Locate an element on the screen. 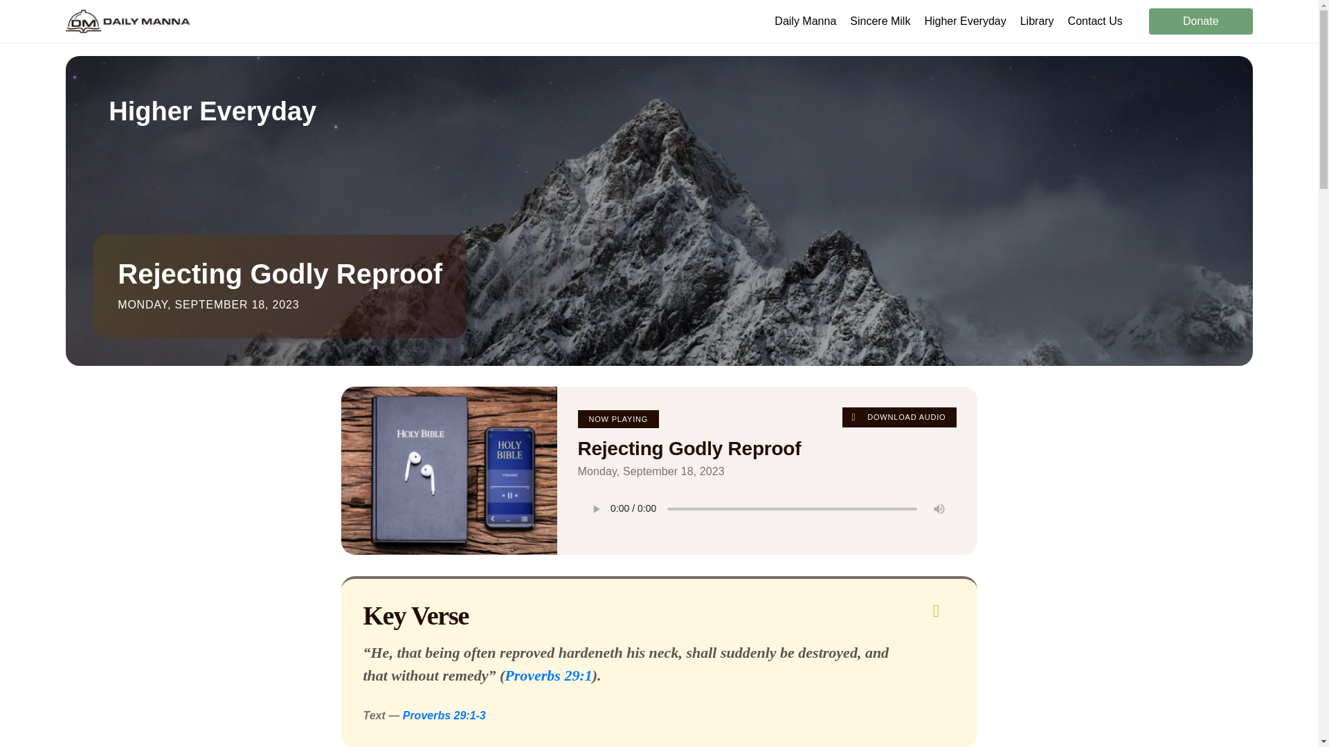 The height and width of the screenshot is (747, 1329). Daily Manna is located at coordinates (805, 21).